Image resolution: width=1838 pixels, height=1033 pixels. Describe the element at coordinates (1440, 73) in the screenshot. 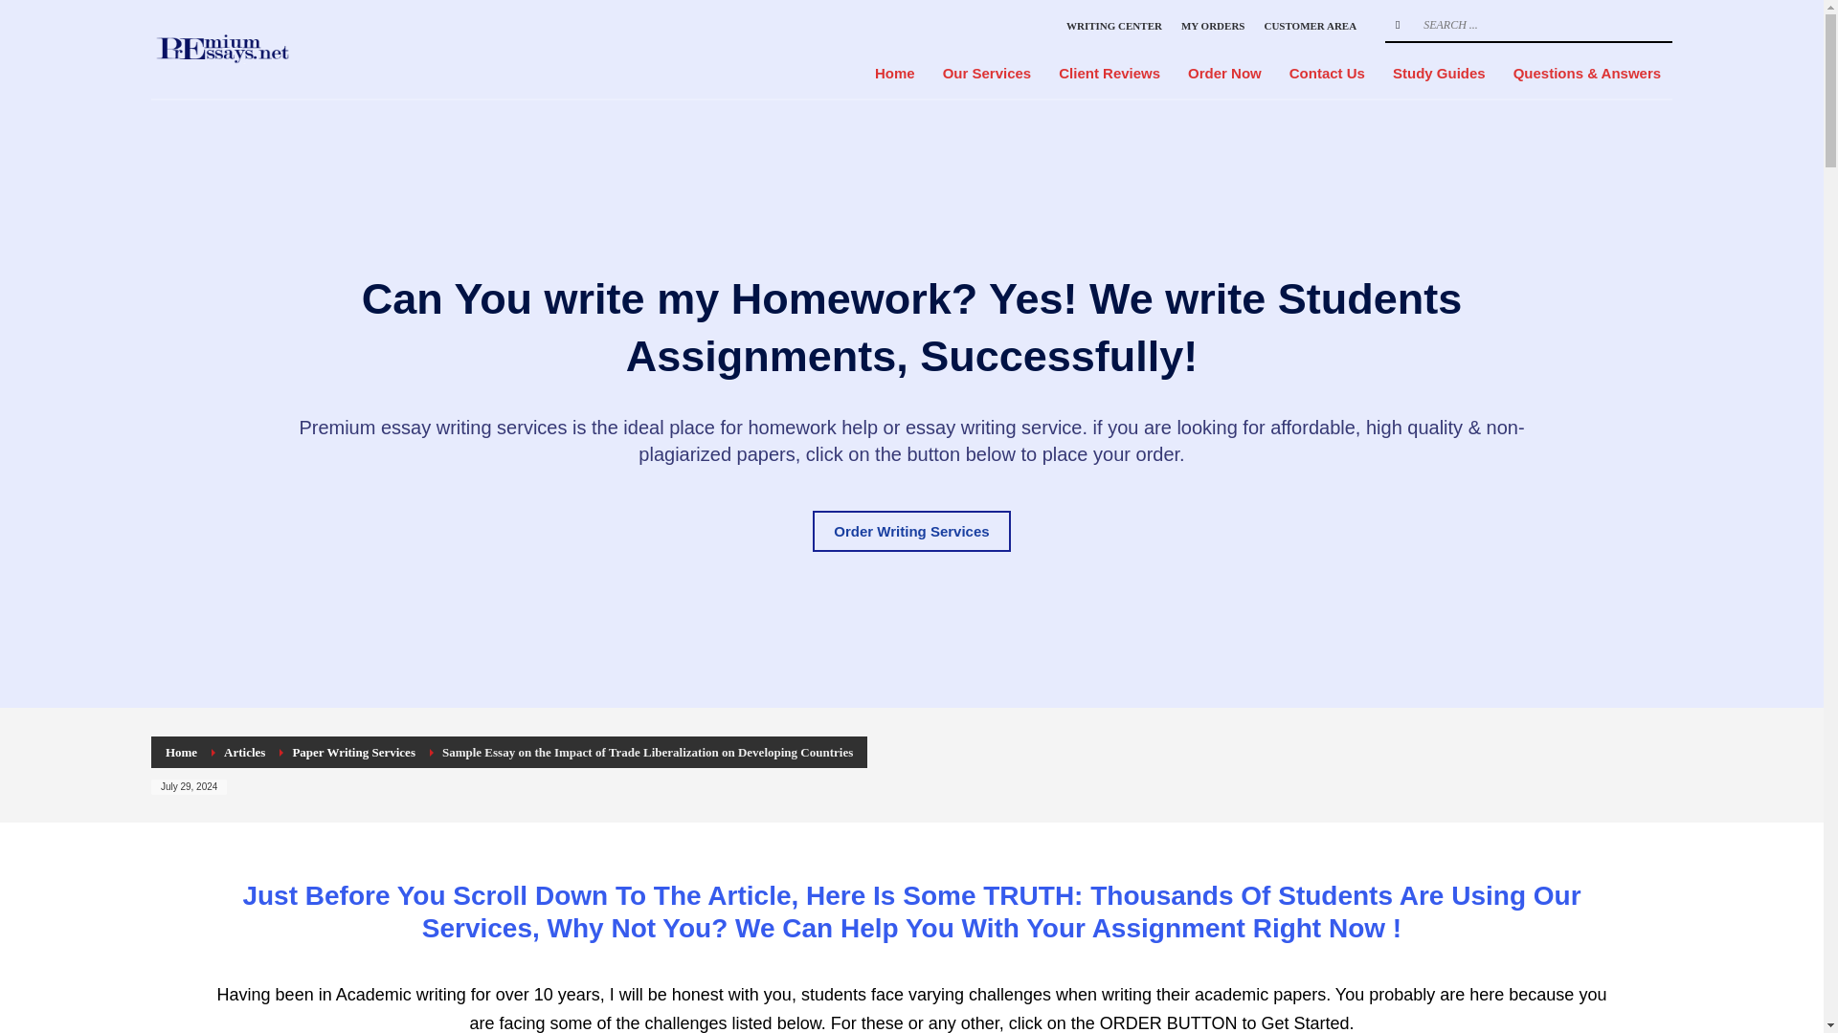

I see `Study Guides` at that location.